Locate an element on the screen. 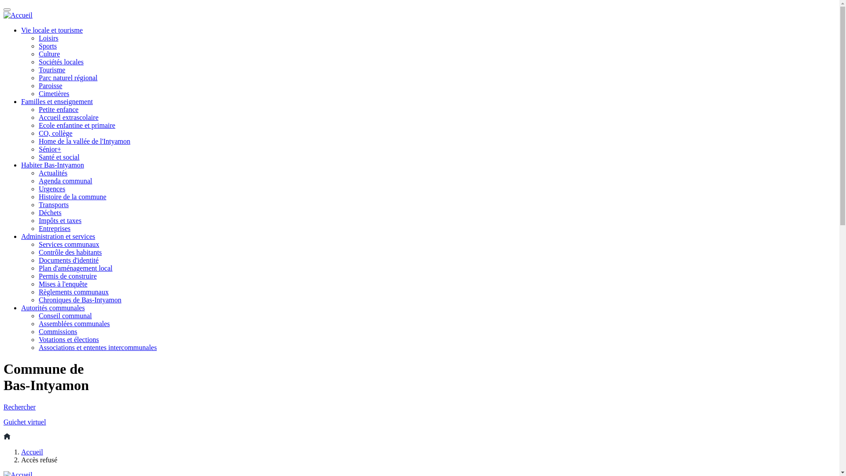 This screenshot has height=476, width=846. Transports is located at coordinates (54, 205).